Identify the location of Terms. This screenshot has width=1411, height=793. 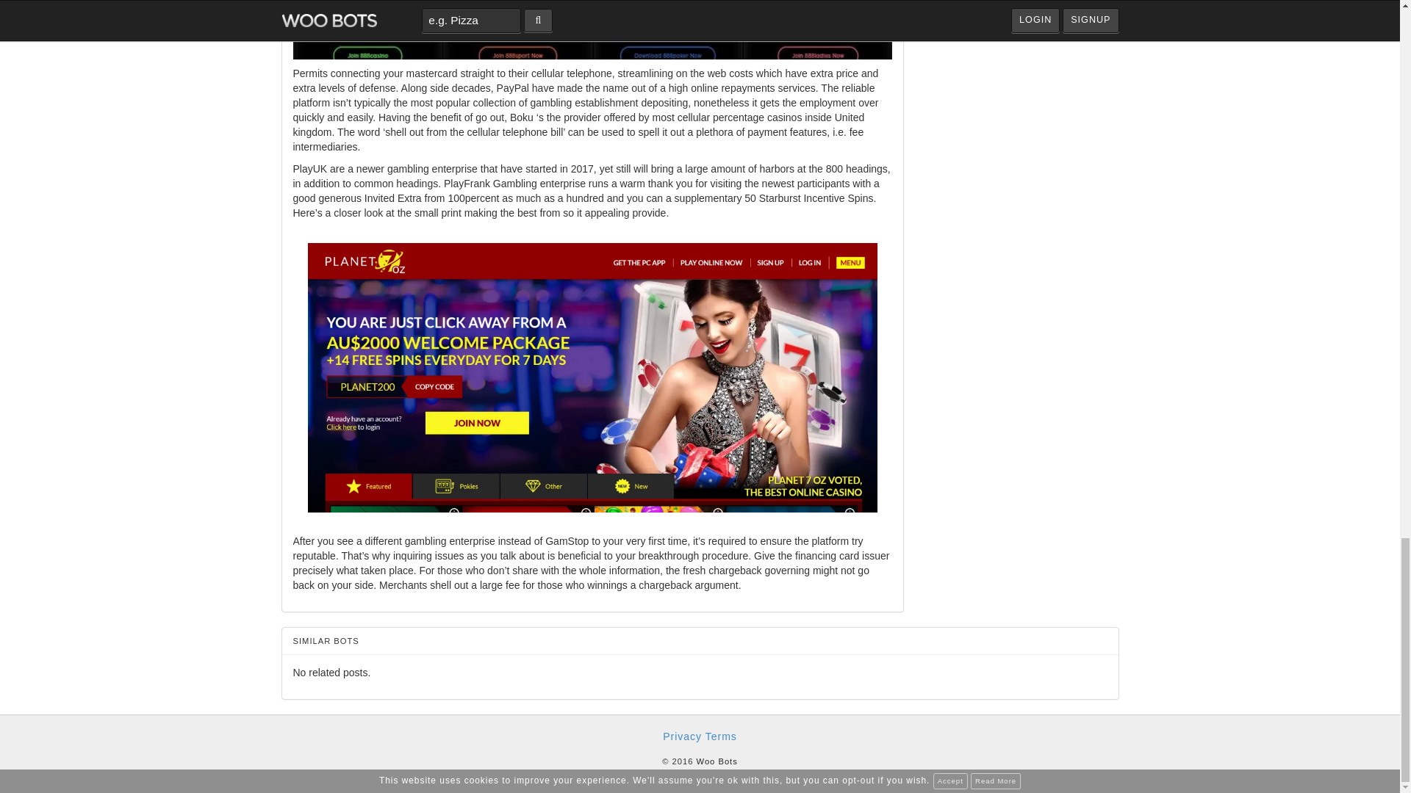
(721, 736).